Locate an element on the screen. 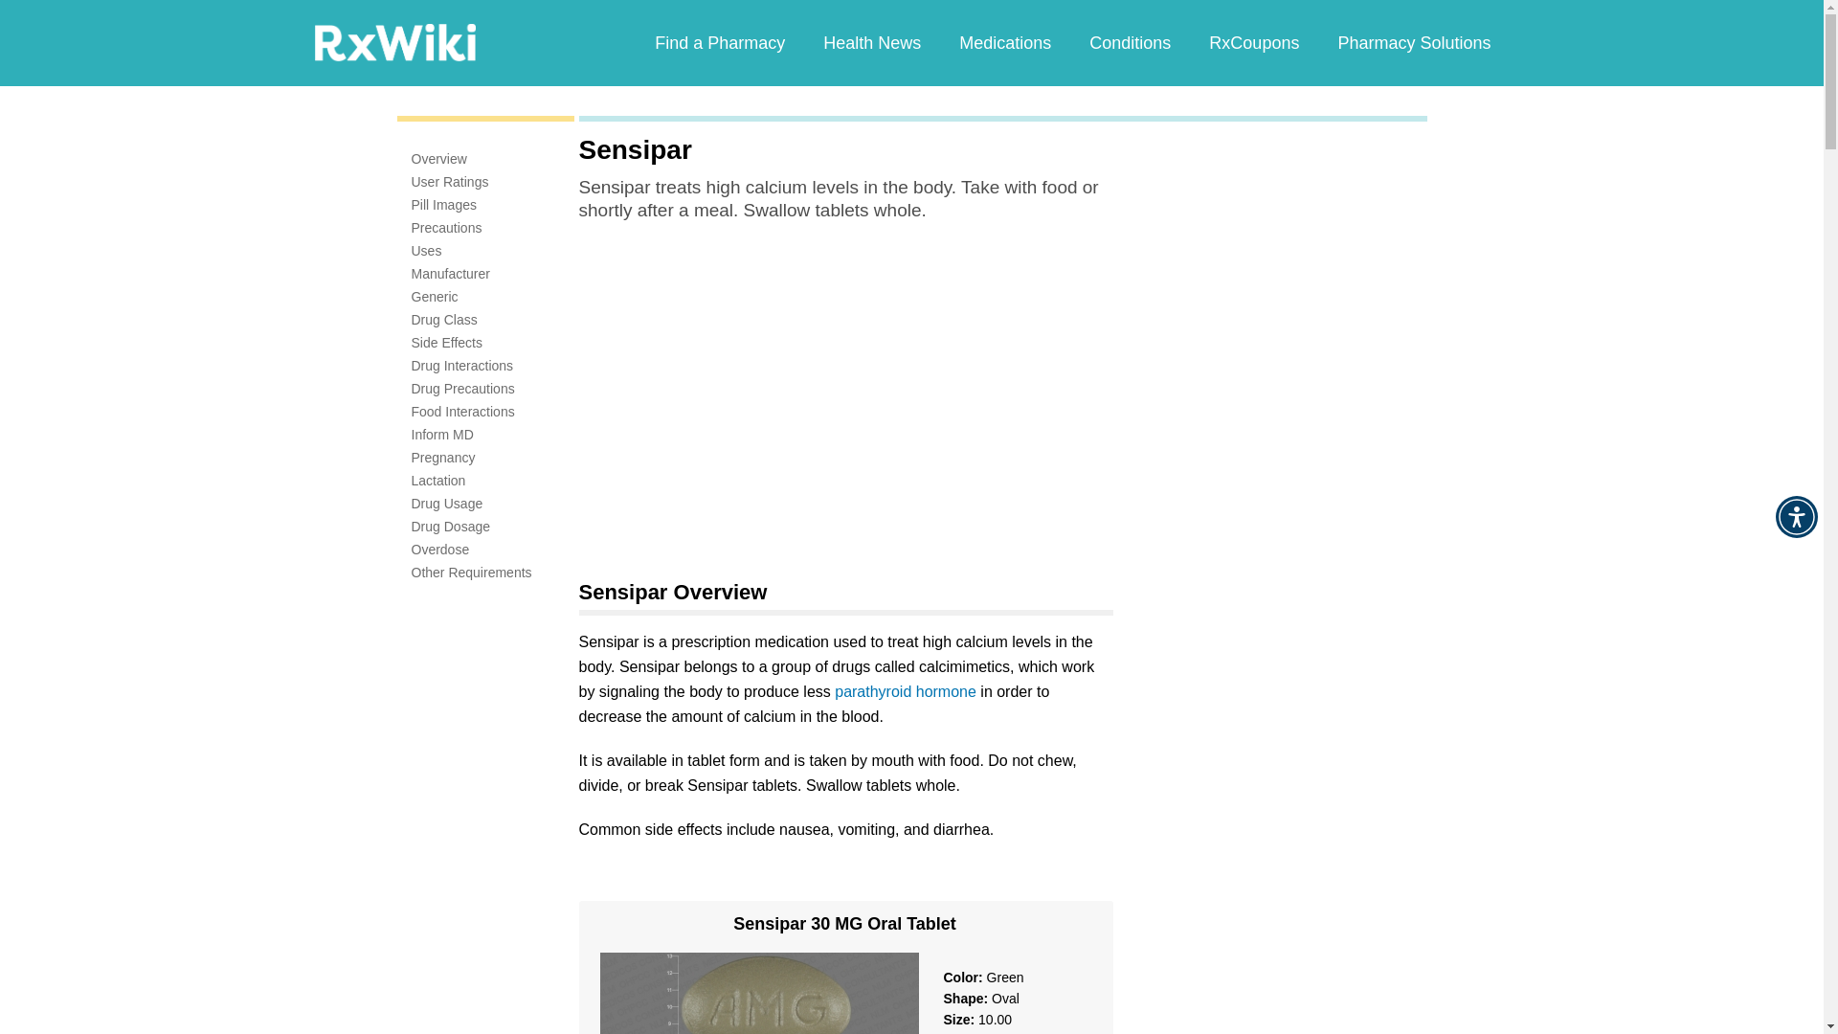 This screenshot has width=1838, height=1034. Overview is located at coordinates (438, 158).